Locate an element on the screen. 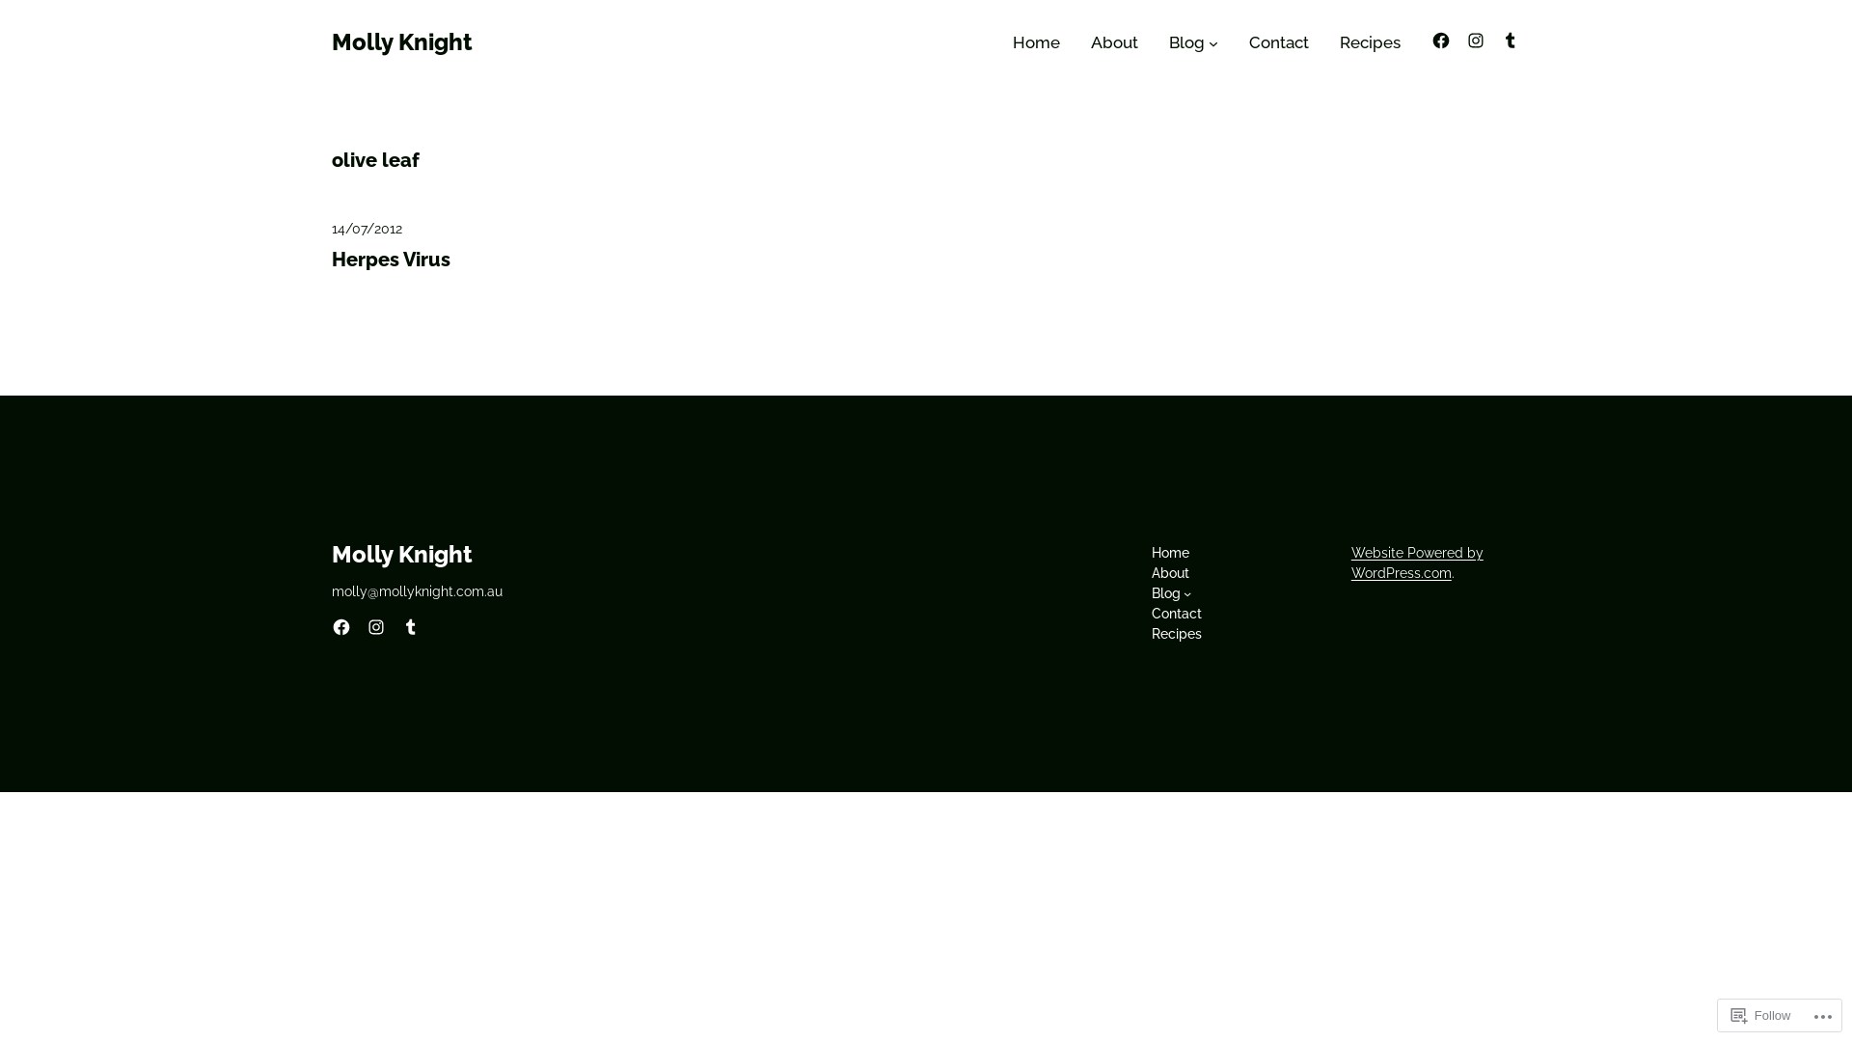  Contact is located at coordinates (1279, 42).